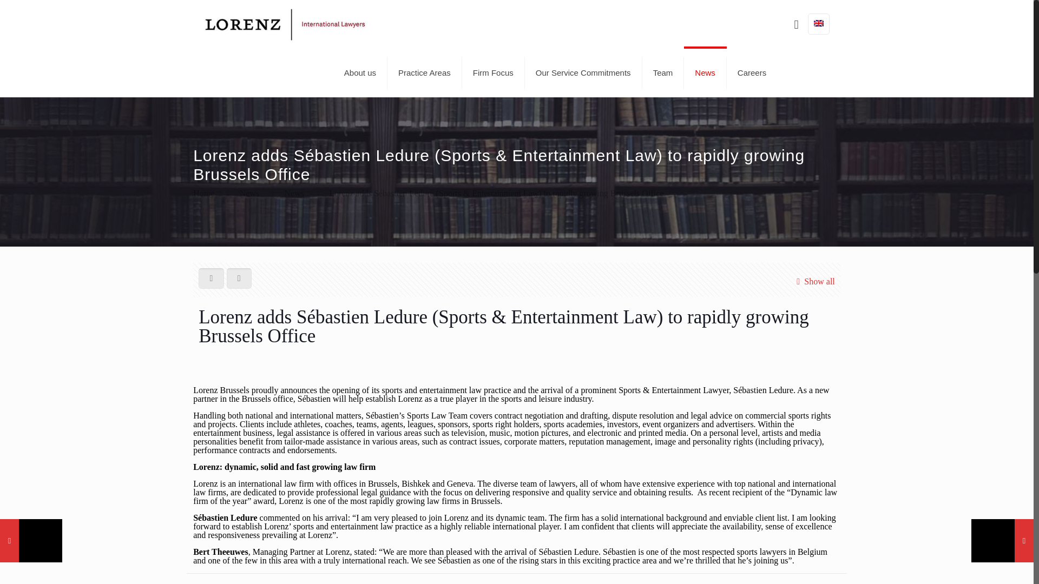 This screenshot has height=584, width=1039. Describe the element at coordinates (425, 72) in the screenshot. I see `Practice Areas` at that location.